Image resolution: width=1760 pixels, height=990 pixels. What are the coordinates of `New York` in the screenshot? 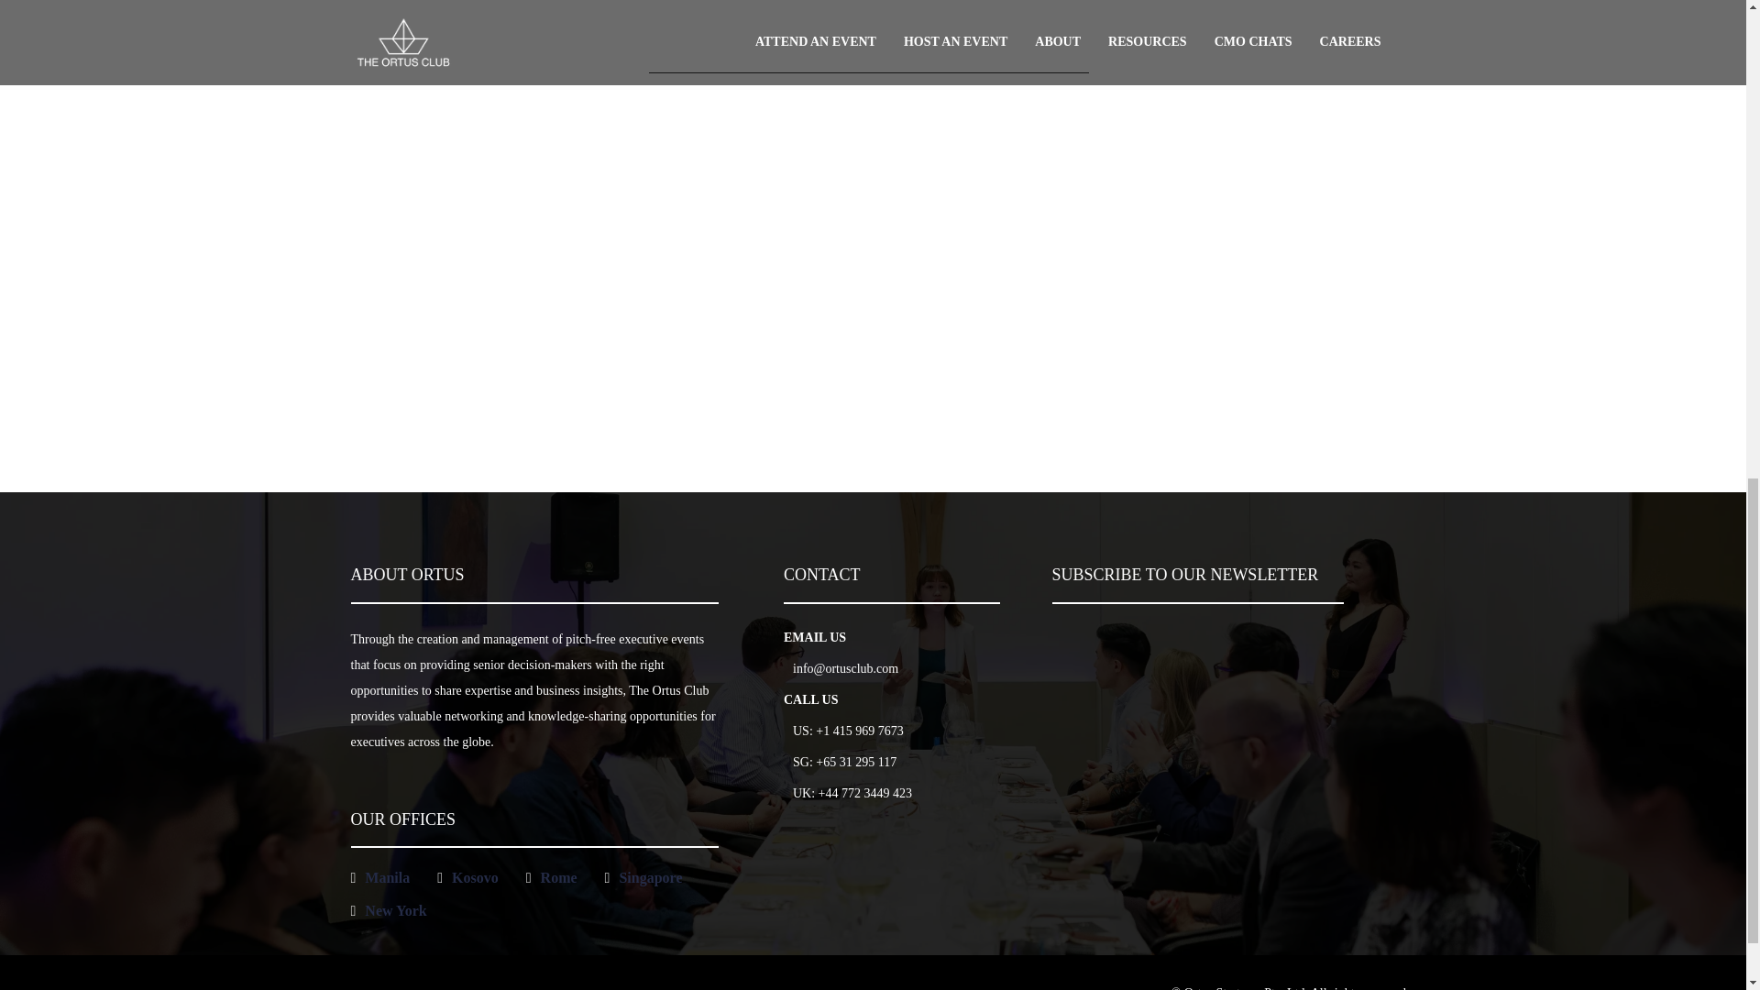 It's located at (394, 911).